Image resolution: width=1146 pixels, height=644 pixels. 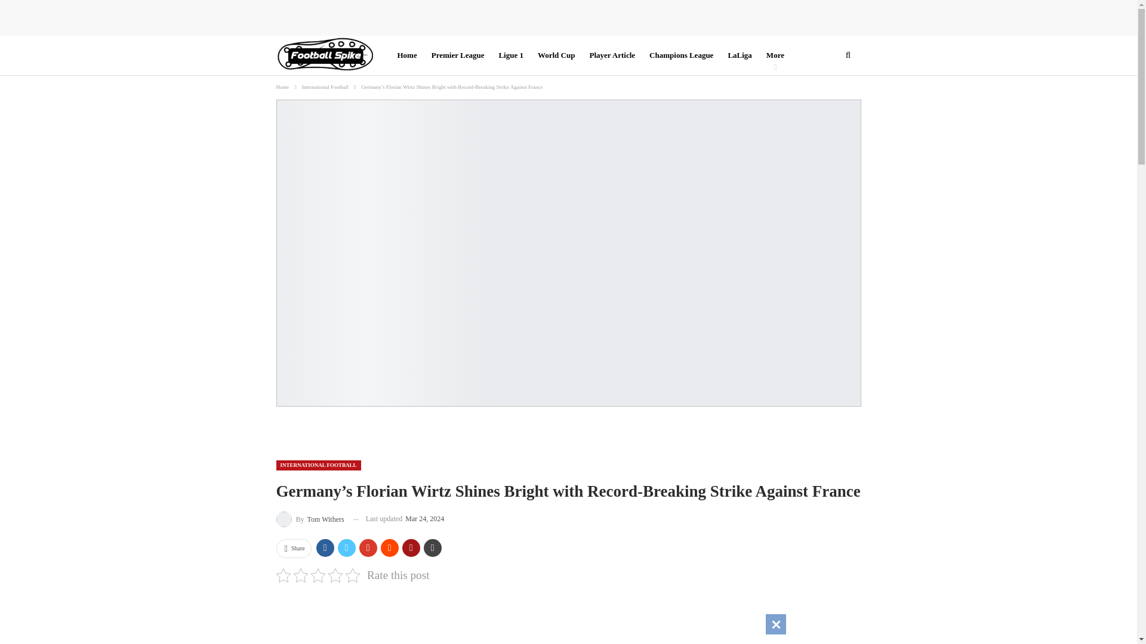 What do you see at coordinates (310, 519) in the screenshot?
I see `By Tom Withers` at bounding box center [310, 519].